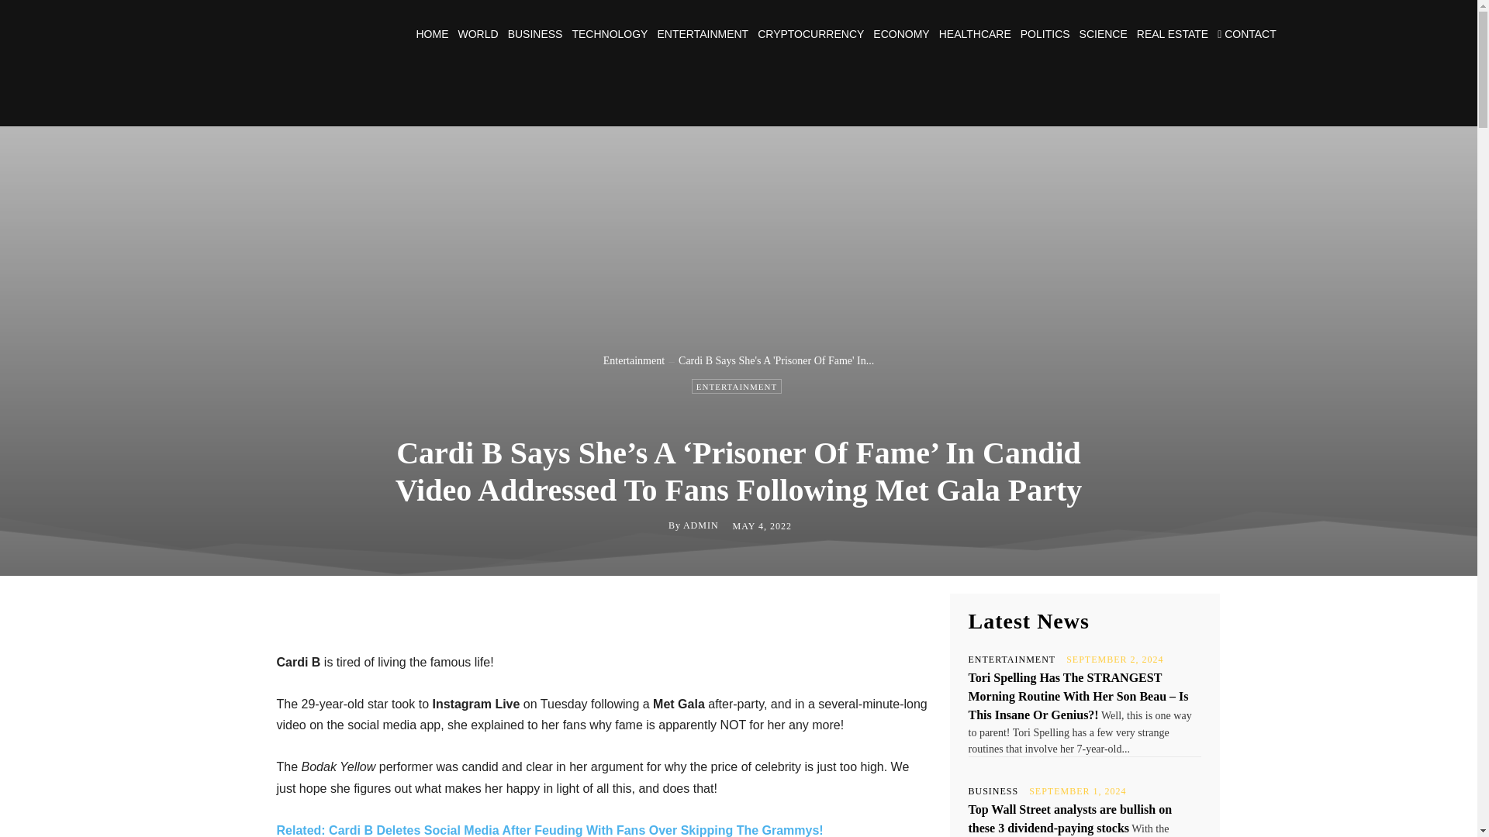  Describe the element at coordinates (610, 34) in the screenshot. I see `TECHNOLOGY` at that location.